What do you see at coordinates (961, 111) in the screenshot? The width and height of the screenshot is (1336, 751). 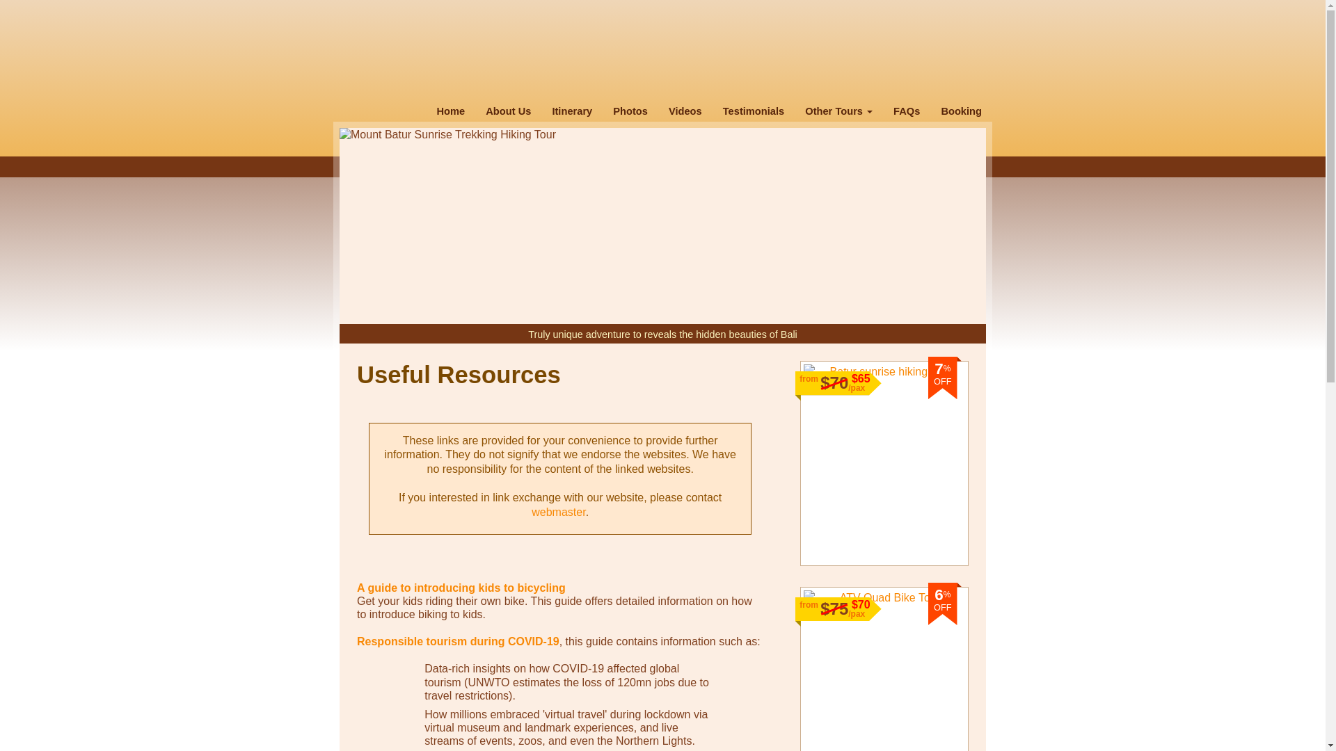 I see `Booking` at bounding box center [961, 111].